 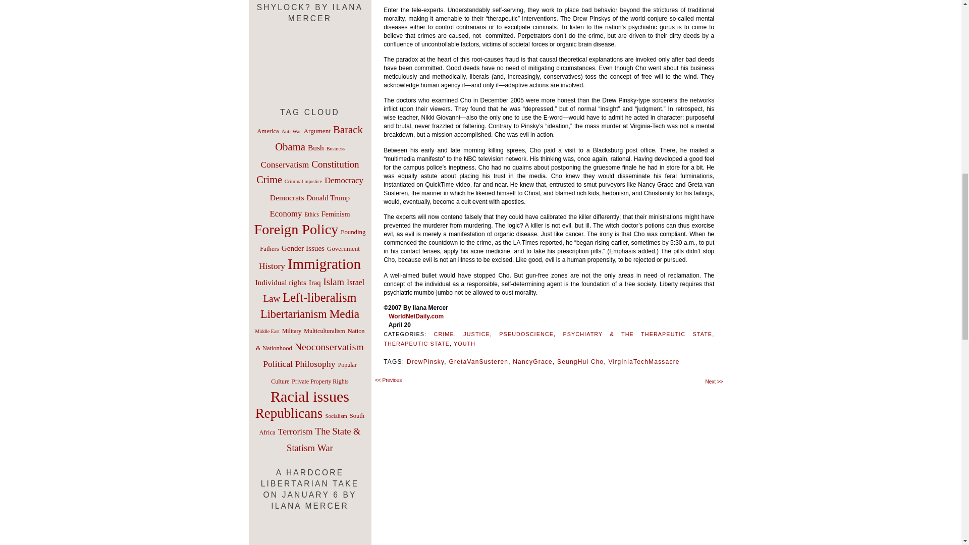 What do you see at coordinates (336, 148) in the screenshot?
I see `55 topics` at bounding box center [336, 148].